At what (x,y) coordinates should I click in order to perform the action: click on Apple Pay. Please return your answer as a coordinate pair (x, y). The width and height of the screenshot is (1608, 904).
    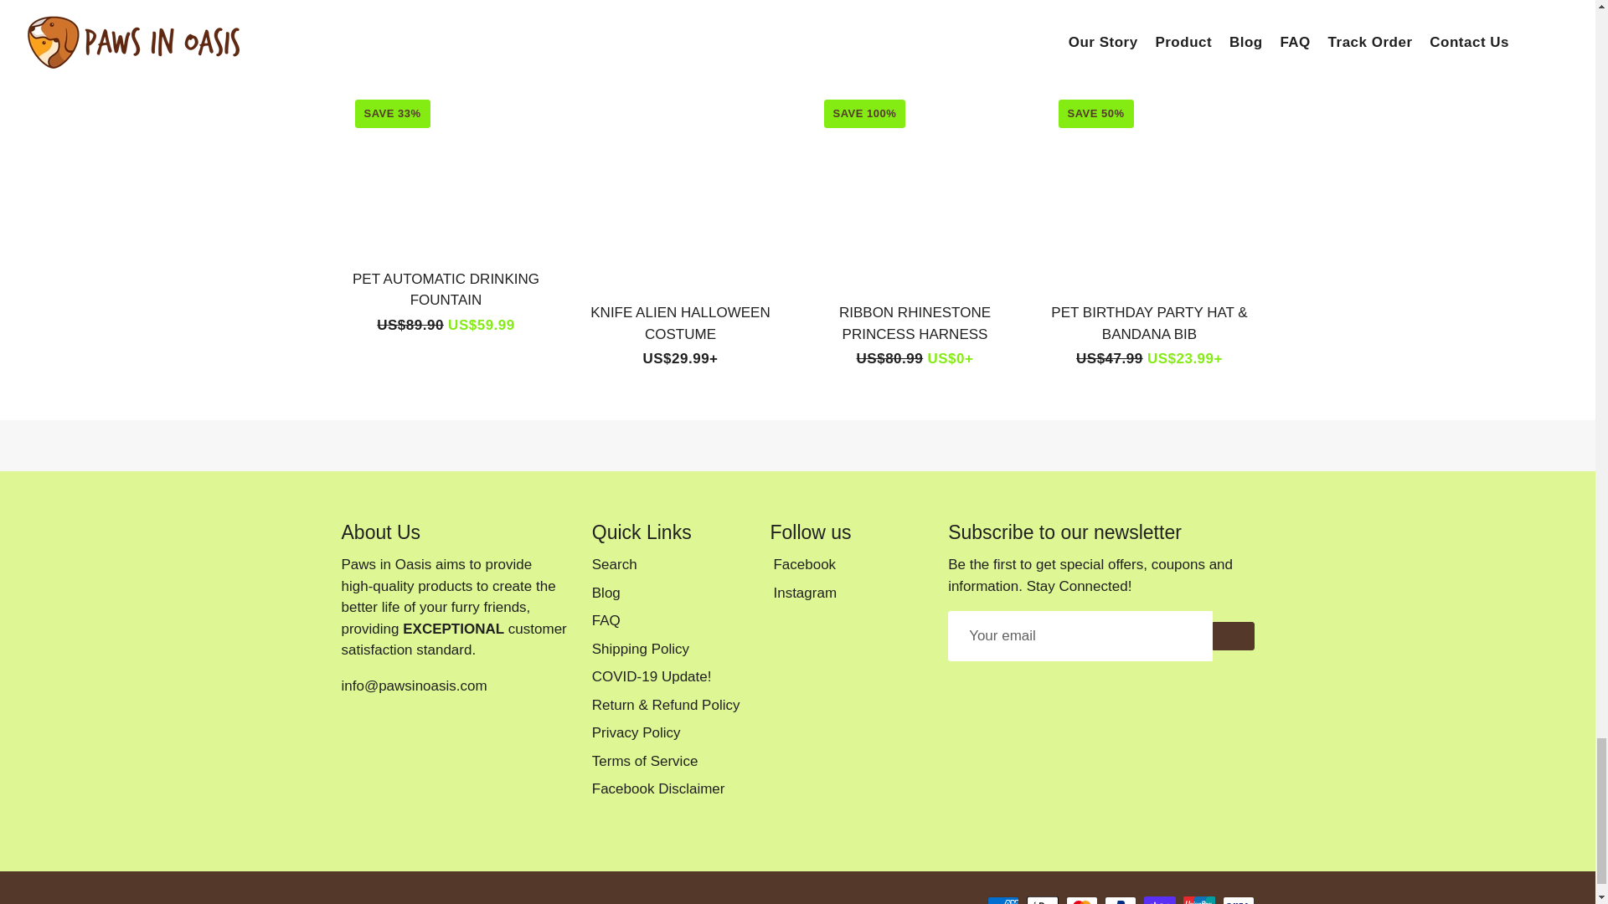
    Looking at the image, I should click on (1042, 901).